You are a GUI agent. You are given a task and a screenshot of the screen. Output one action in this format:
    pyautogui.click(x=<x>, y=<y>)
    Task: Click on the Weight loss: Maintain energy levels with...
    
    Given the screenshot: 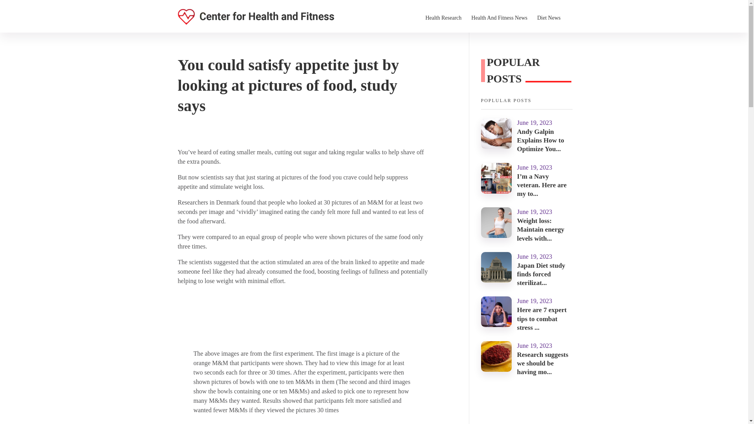 What is the action you would take?
    pyautogui.click(x=540, y=229)
    